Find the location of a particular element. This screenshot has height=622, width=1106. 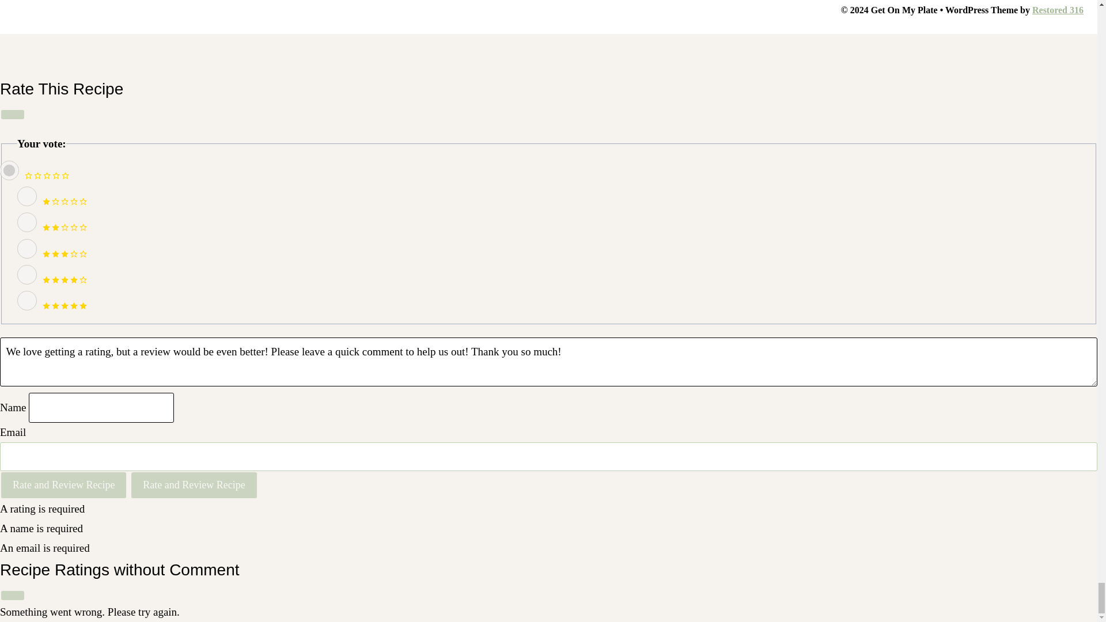

1 is located at coordinates (26, 196).